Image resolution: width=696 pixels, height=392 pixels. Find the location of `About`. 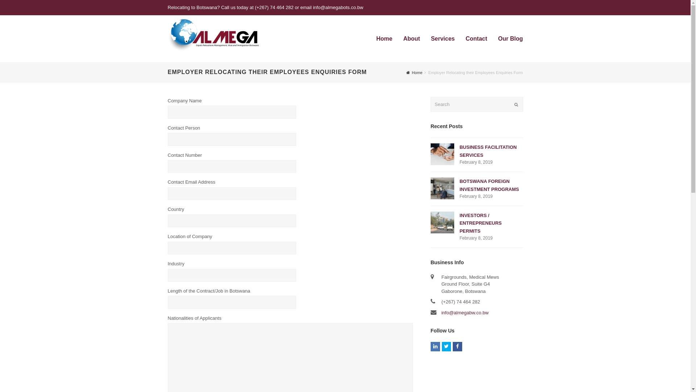

About is located at coordinates (411, 39).